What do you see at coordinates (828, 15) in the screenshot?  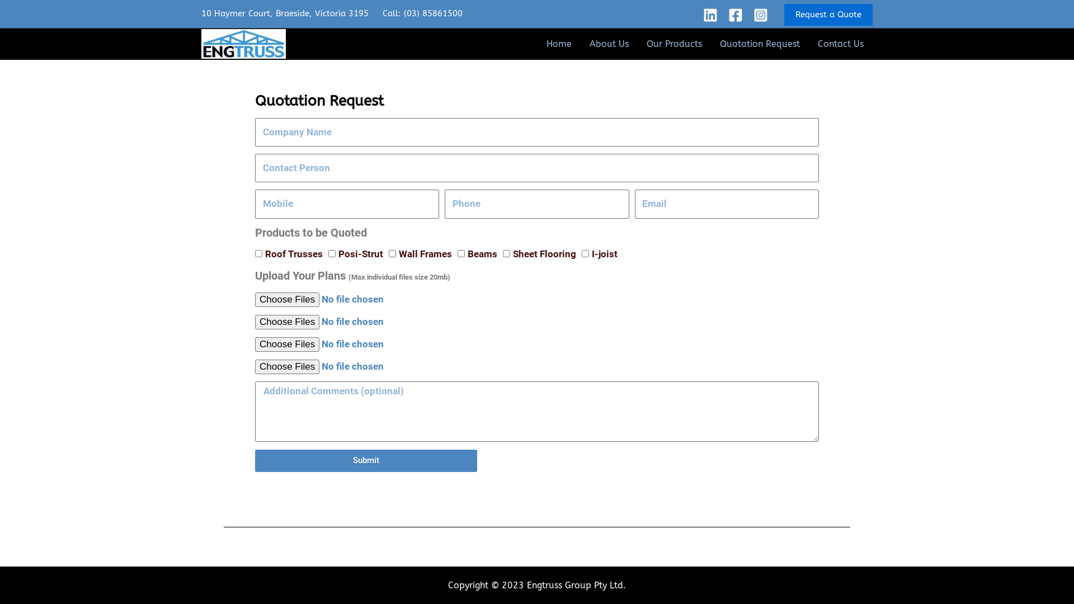 I see `Request a Quote` at bounding box center [828, 15].